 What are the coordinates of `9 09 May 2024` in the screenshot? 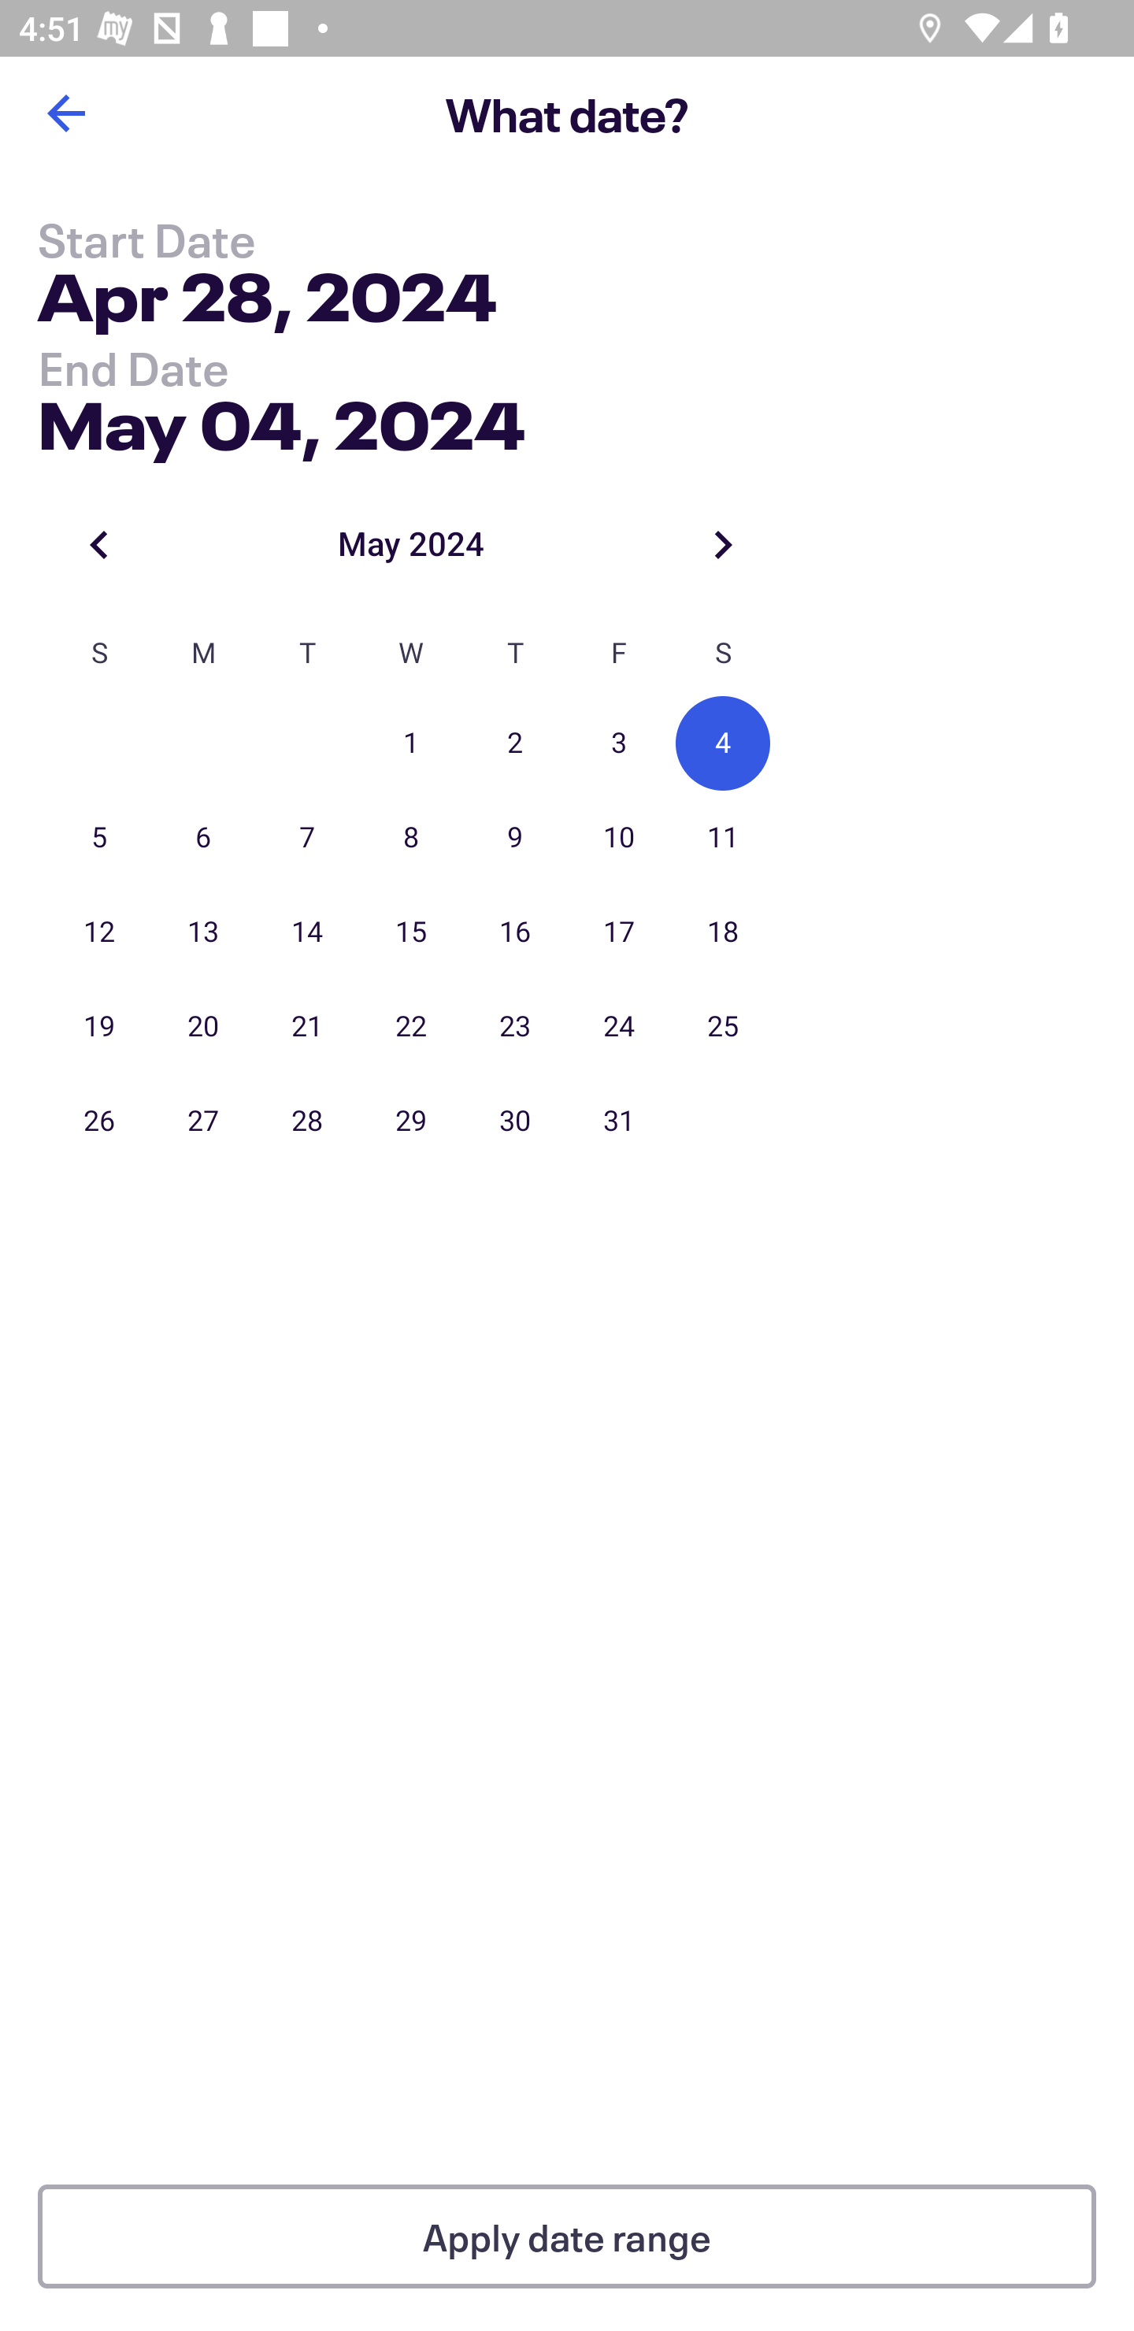 It's located at (515, 838).